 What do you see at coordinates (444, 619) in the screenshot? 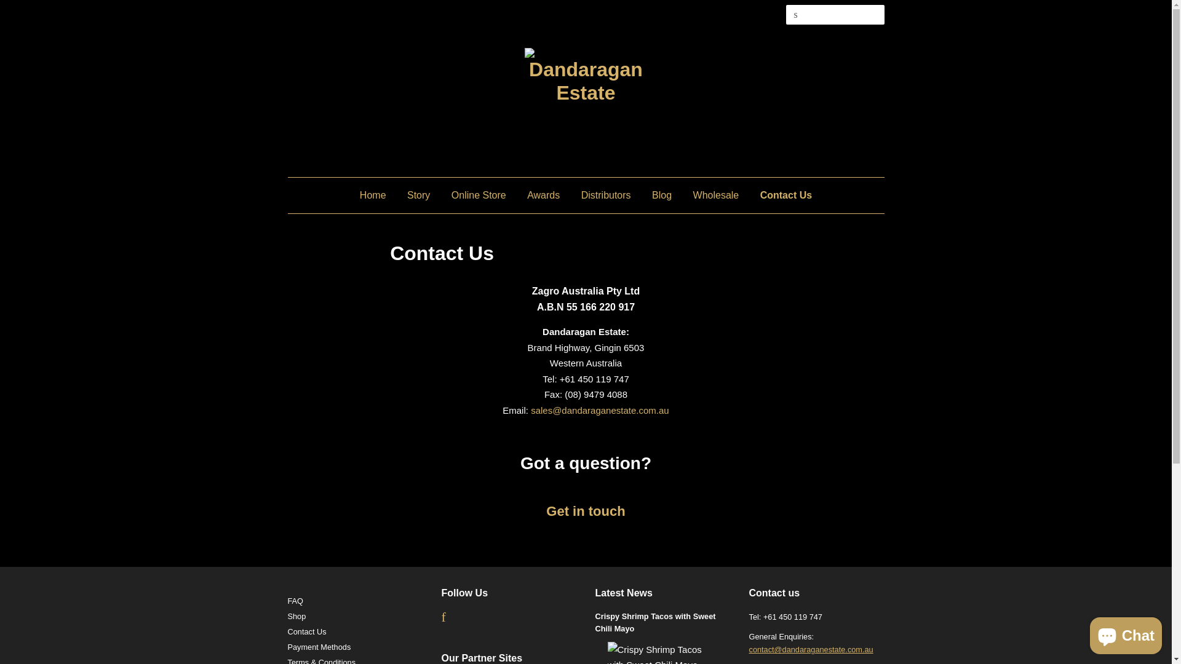
I see `Facebook` at bounding box center [444, 619].